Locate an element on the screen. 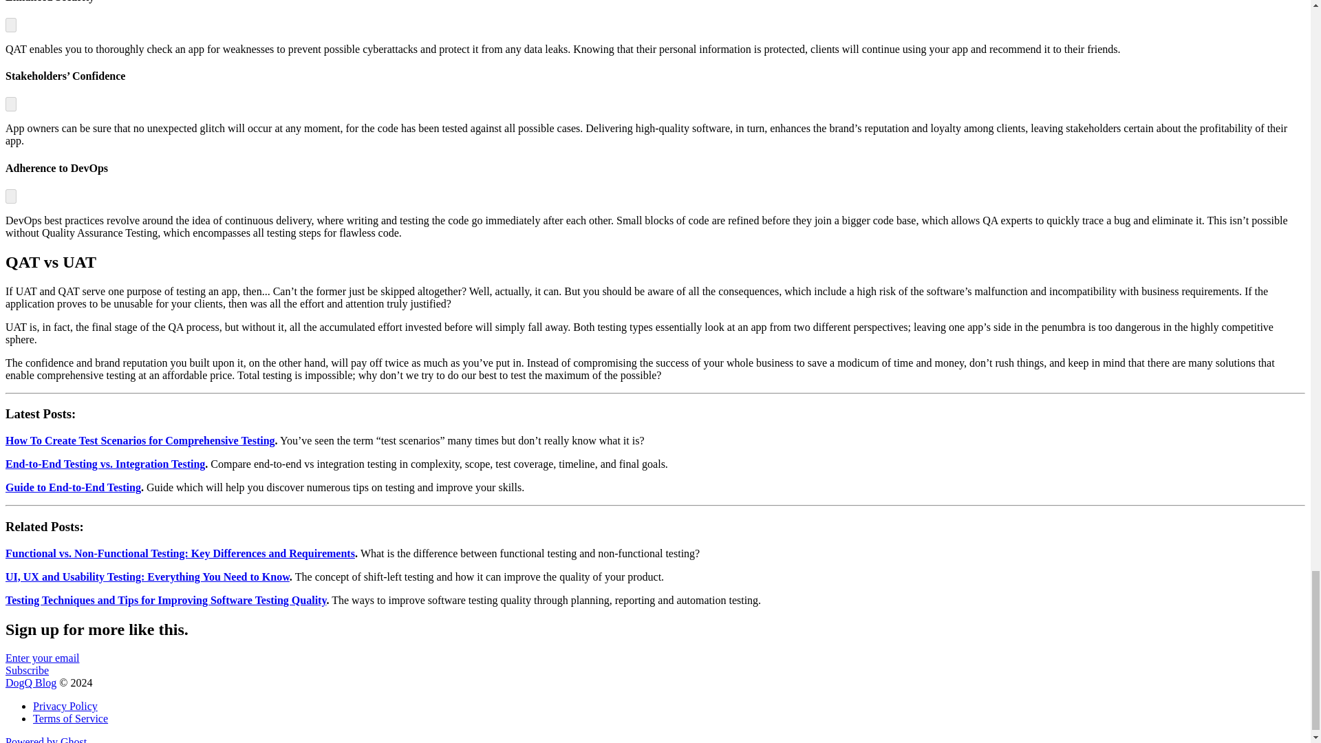 This screenshot has width=1321, height=743. How To Create Test Scenarios for Comprehensive Testing is located at coordinates (140, 440).